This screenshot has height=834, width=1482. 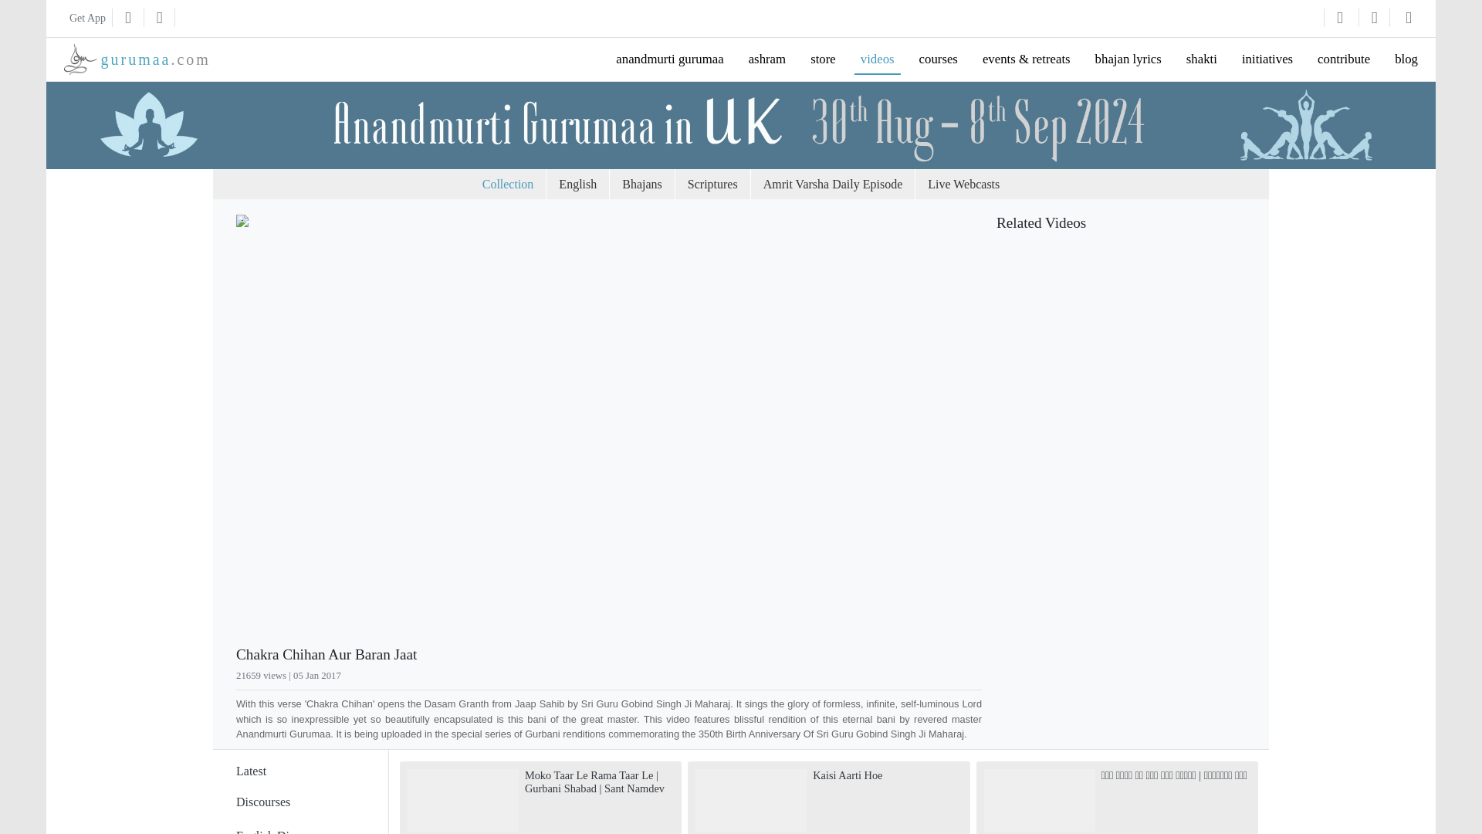 What do you see at coordinates (929, 185) in the screenshot?
I see `Amrit Varsha Daily Episode` at bounding box center [929, 185].